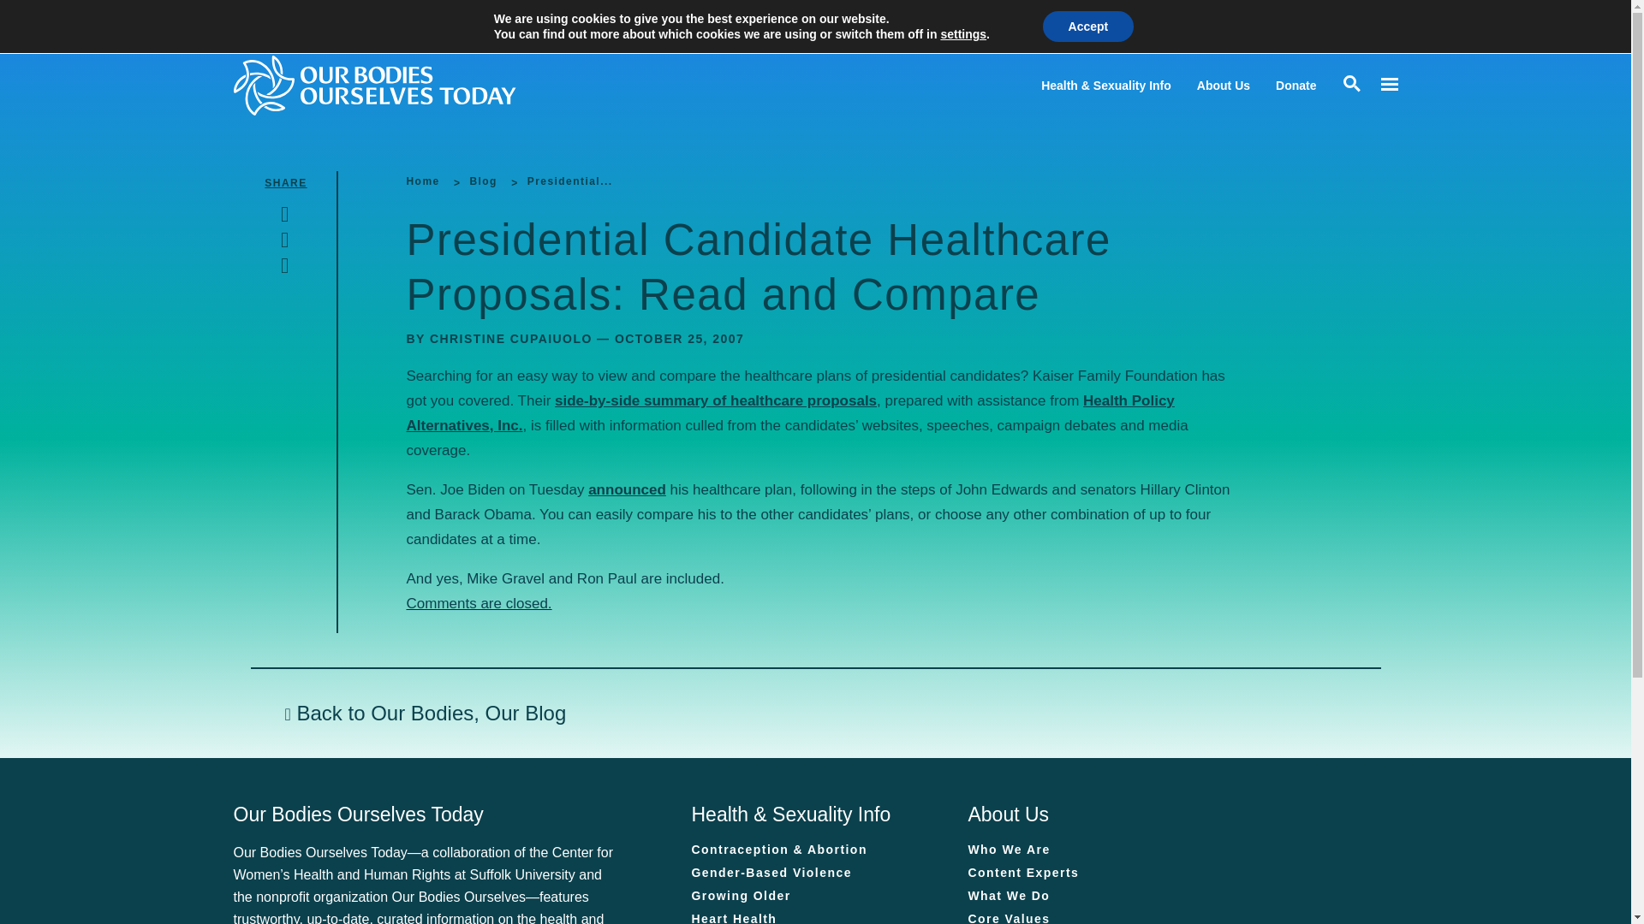  I want to click on Search, so click(17, 17).